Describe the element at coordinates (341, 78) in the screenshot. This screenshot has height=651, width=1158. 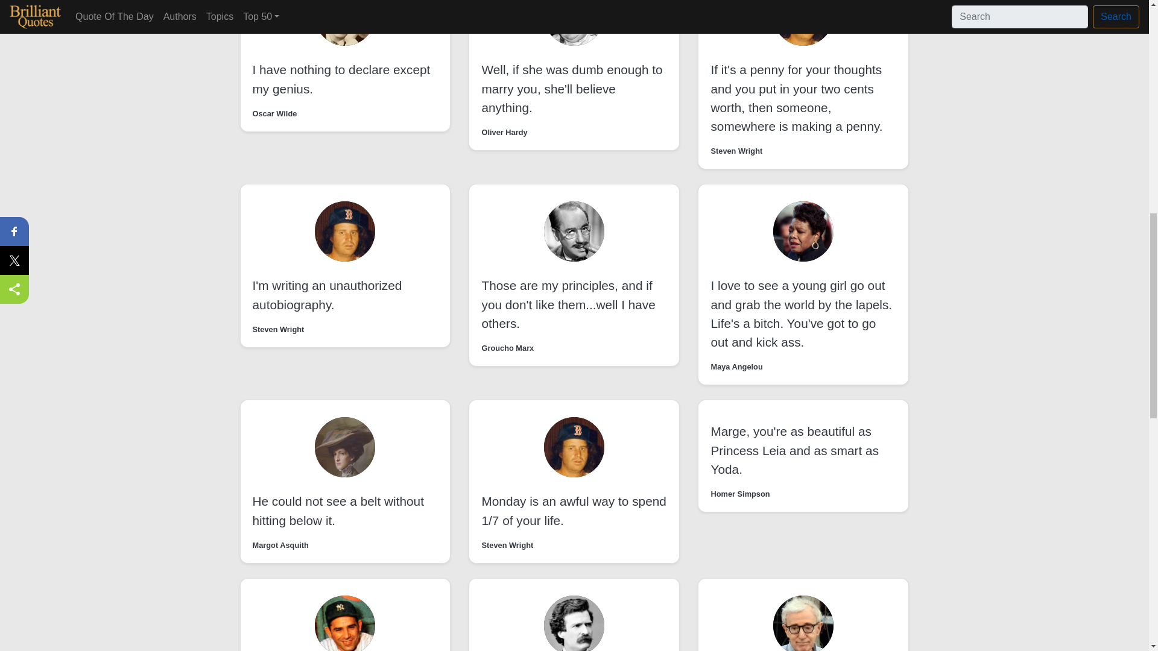
I see `I have nothing to declare except my genius.` at that location.